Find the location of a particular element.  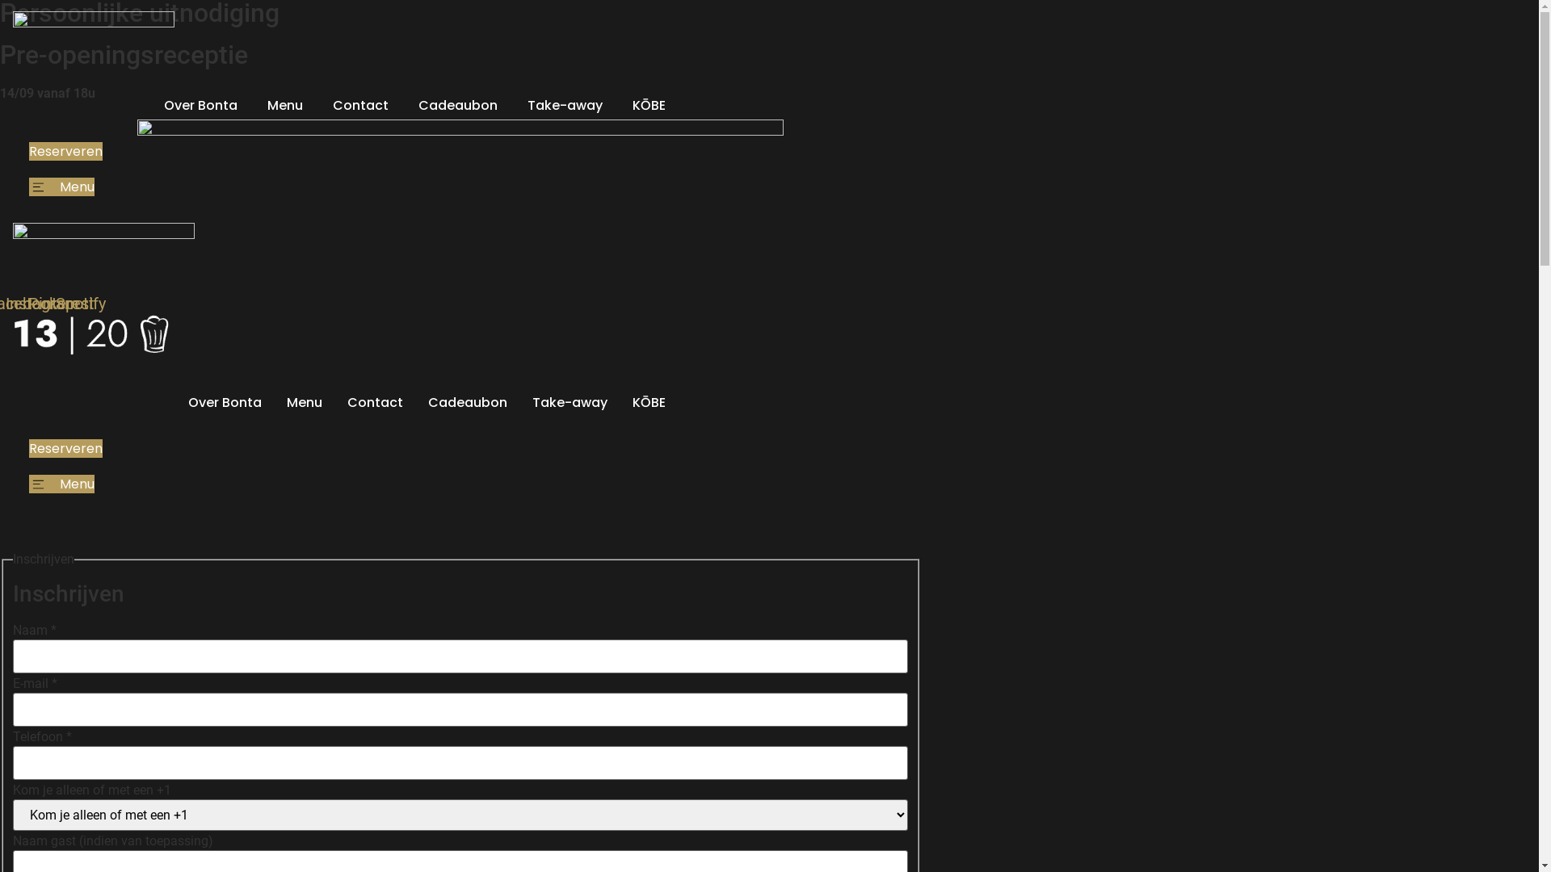

Menu is located at coordinates (285, 105).